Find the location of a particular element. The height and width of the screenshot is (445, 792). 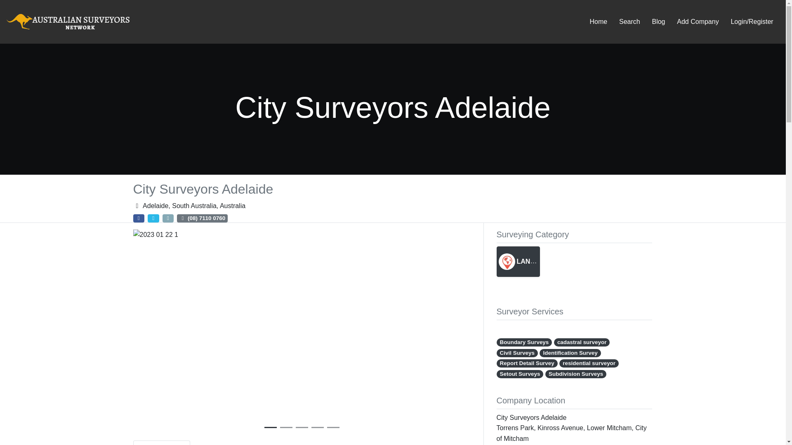

Description is located at coordinates (161, 443).